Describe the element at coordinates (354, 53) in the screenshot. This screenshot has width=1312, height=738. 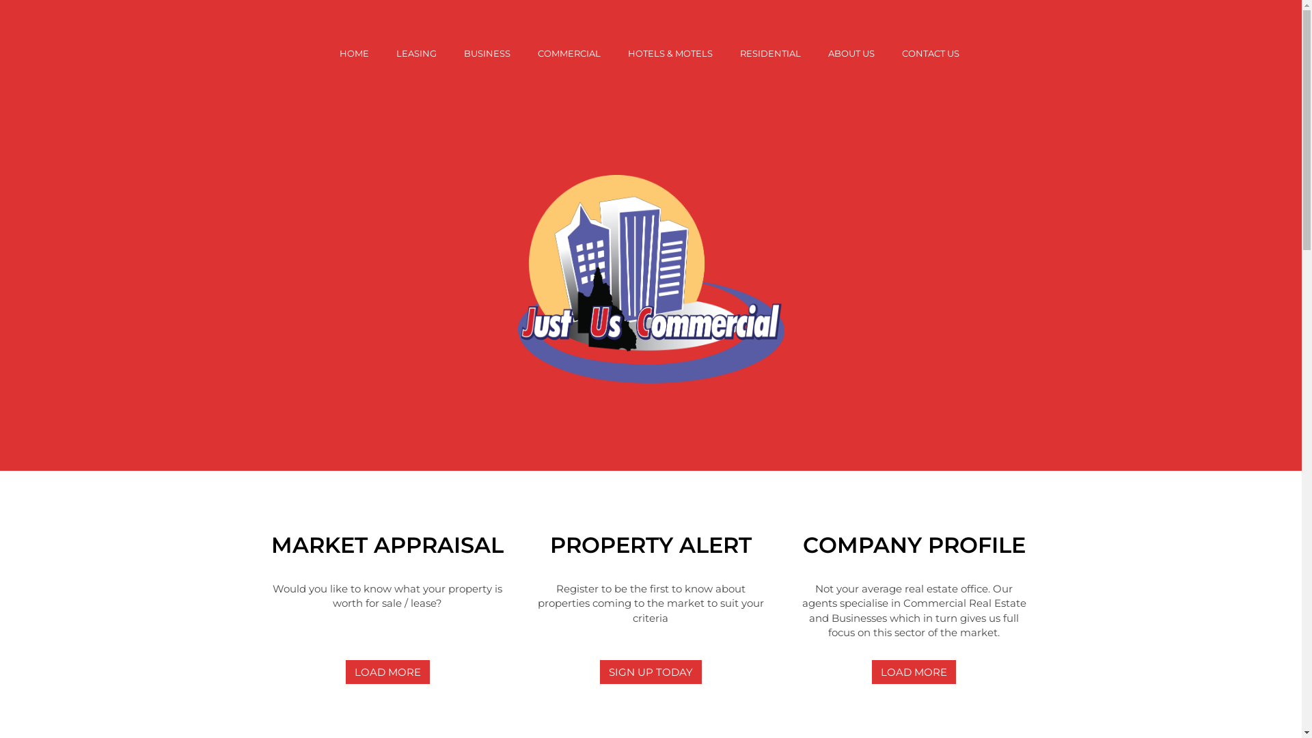
I see `HOME` at that location.